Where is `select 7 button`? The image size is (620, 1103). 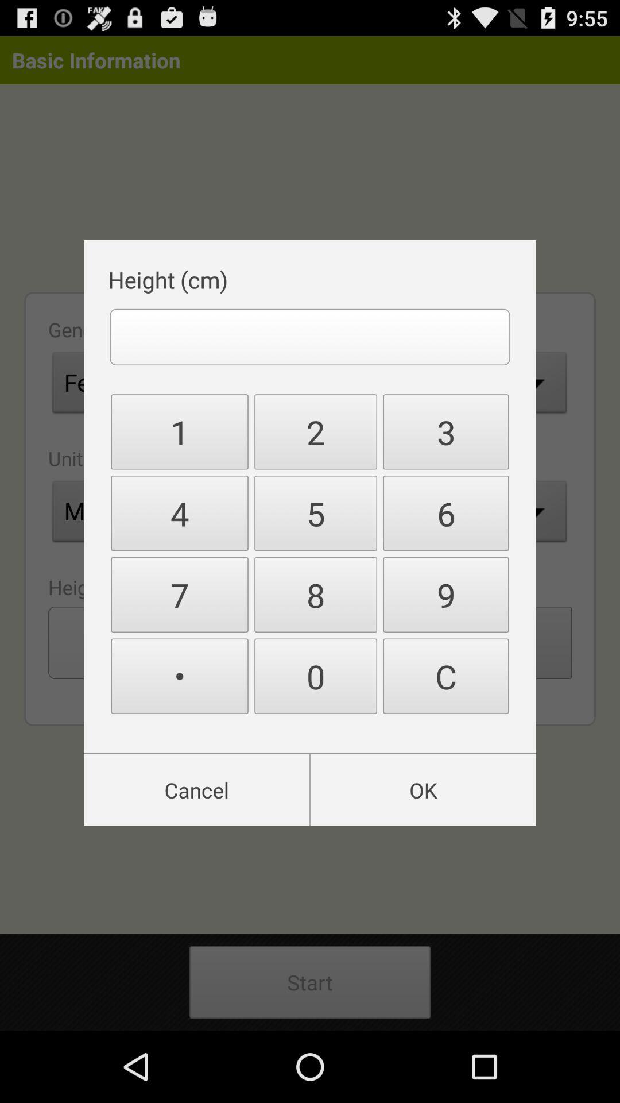
select 7 button is located at coordinates (179, 595).